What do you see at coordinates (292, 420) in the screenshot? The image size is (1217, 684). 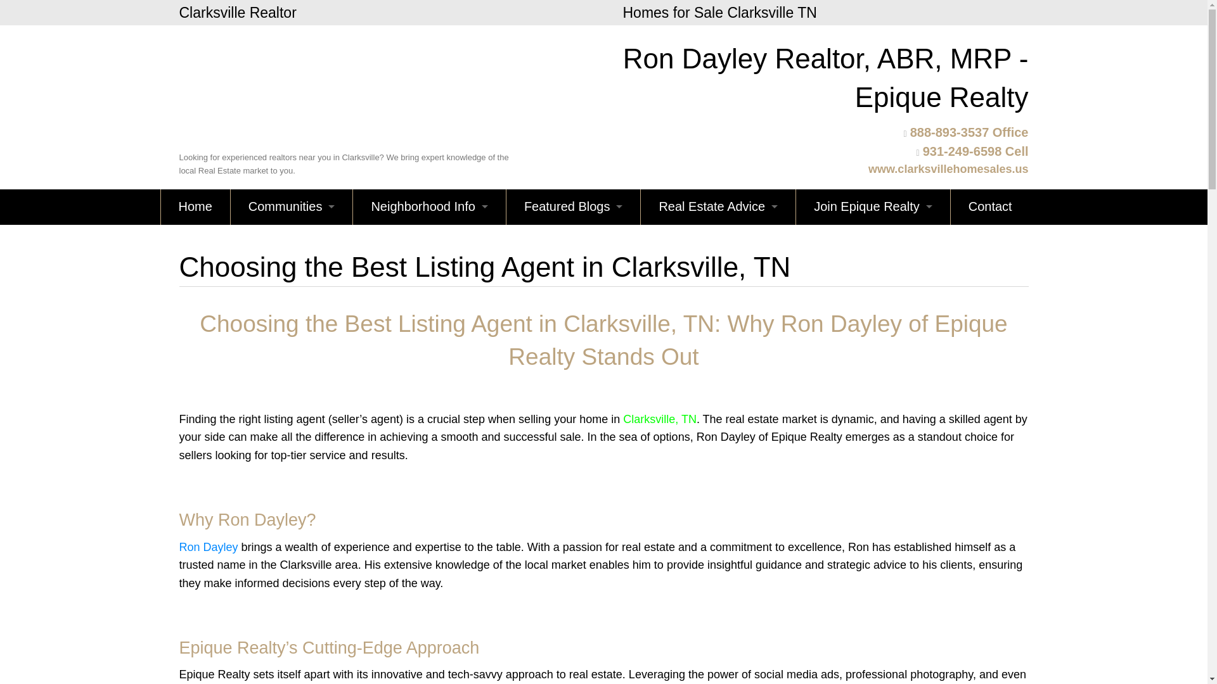 I see `Bellshire` at bounding box center [292, 420].